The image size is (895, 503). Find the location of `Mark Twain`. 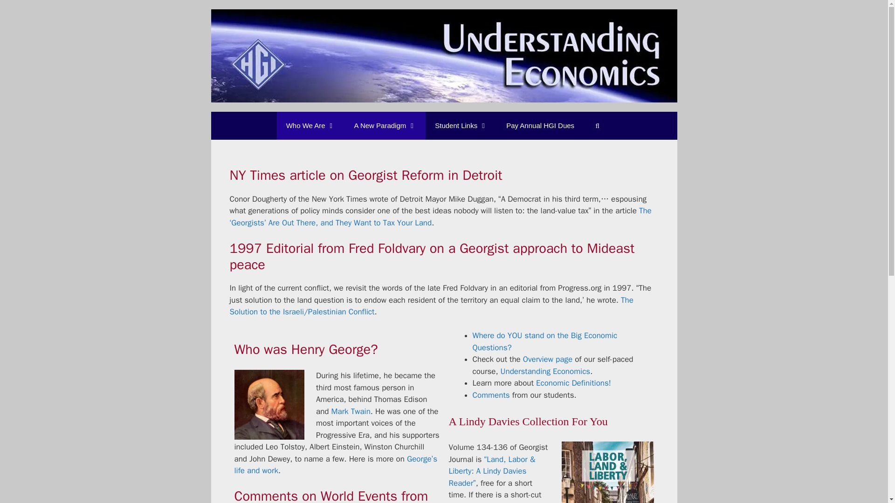

Mark Twain is located at coordinates (351, 411).